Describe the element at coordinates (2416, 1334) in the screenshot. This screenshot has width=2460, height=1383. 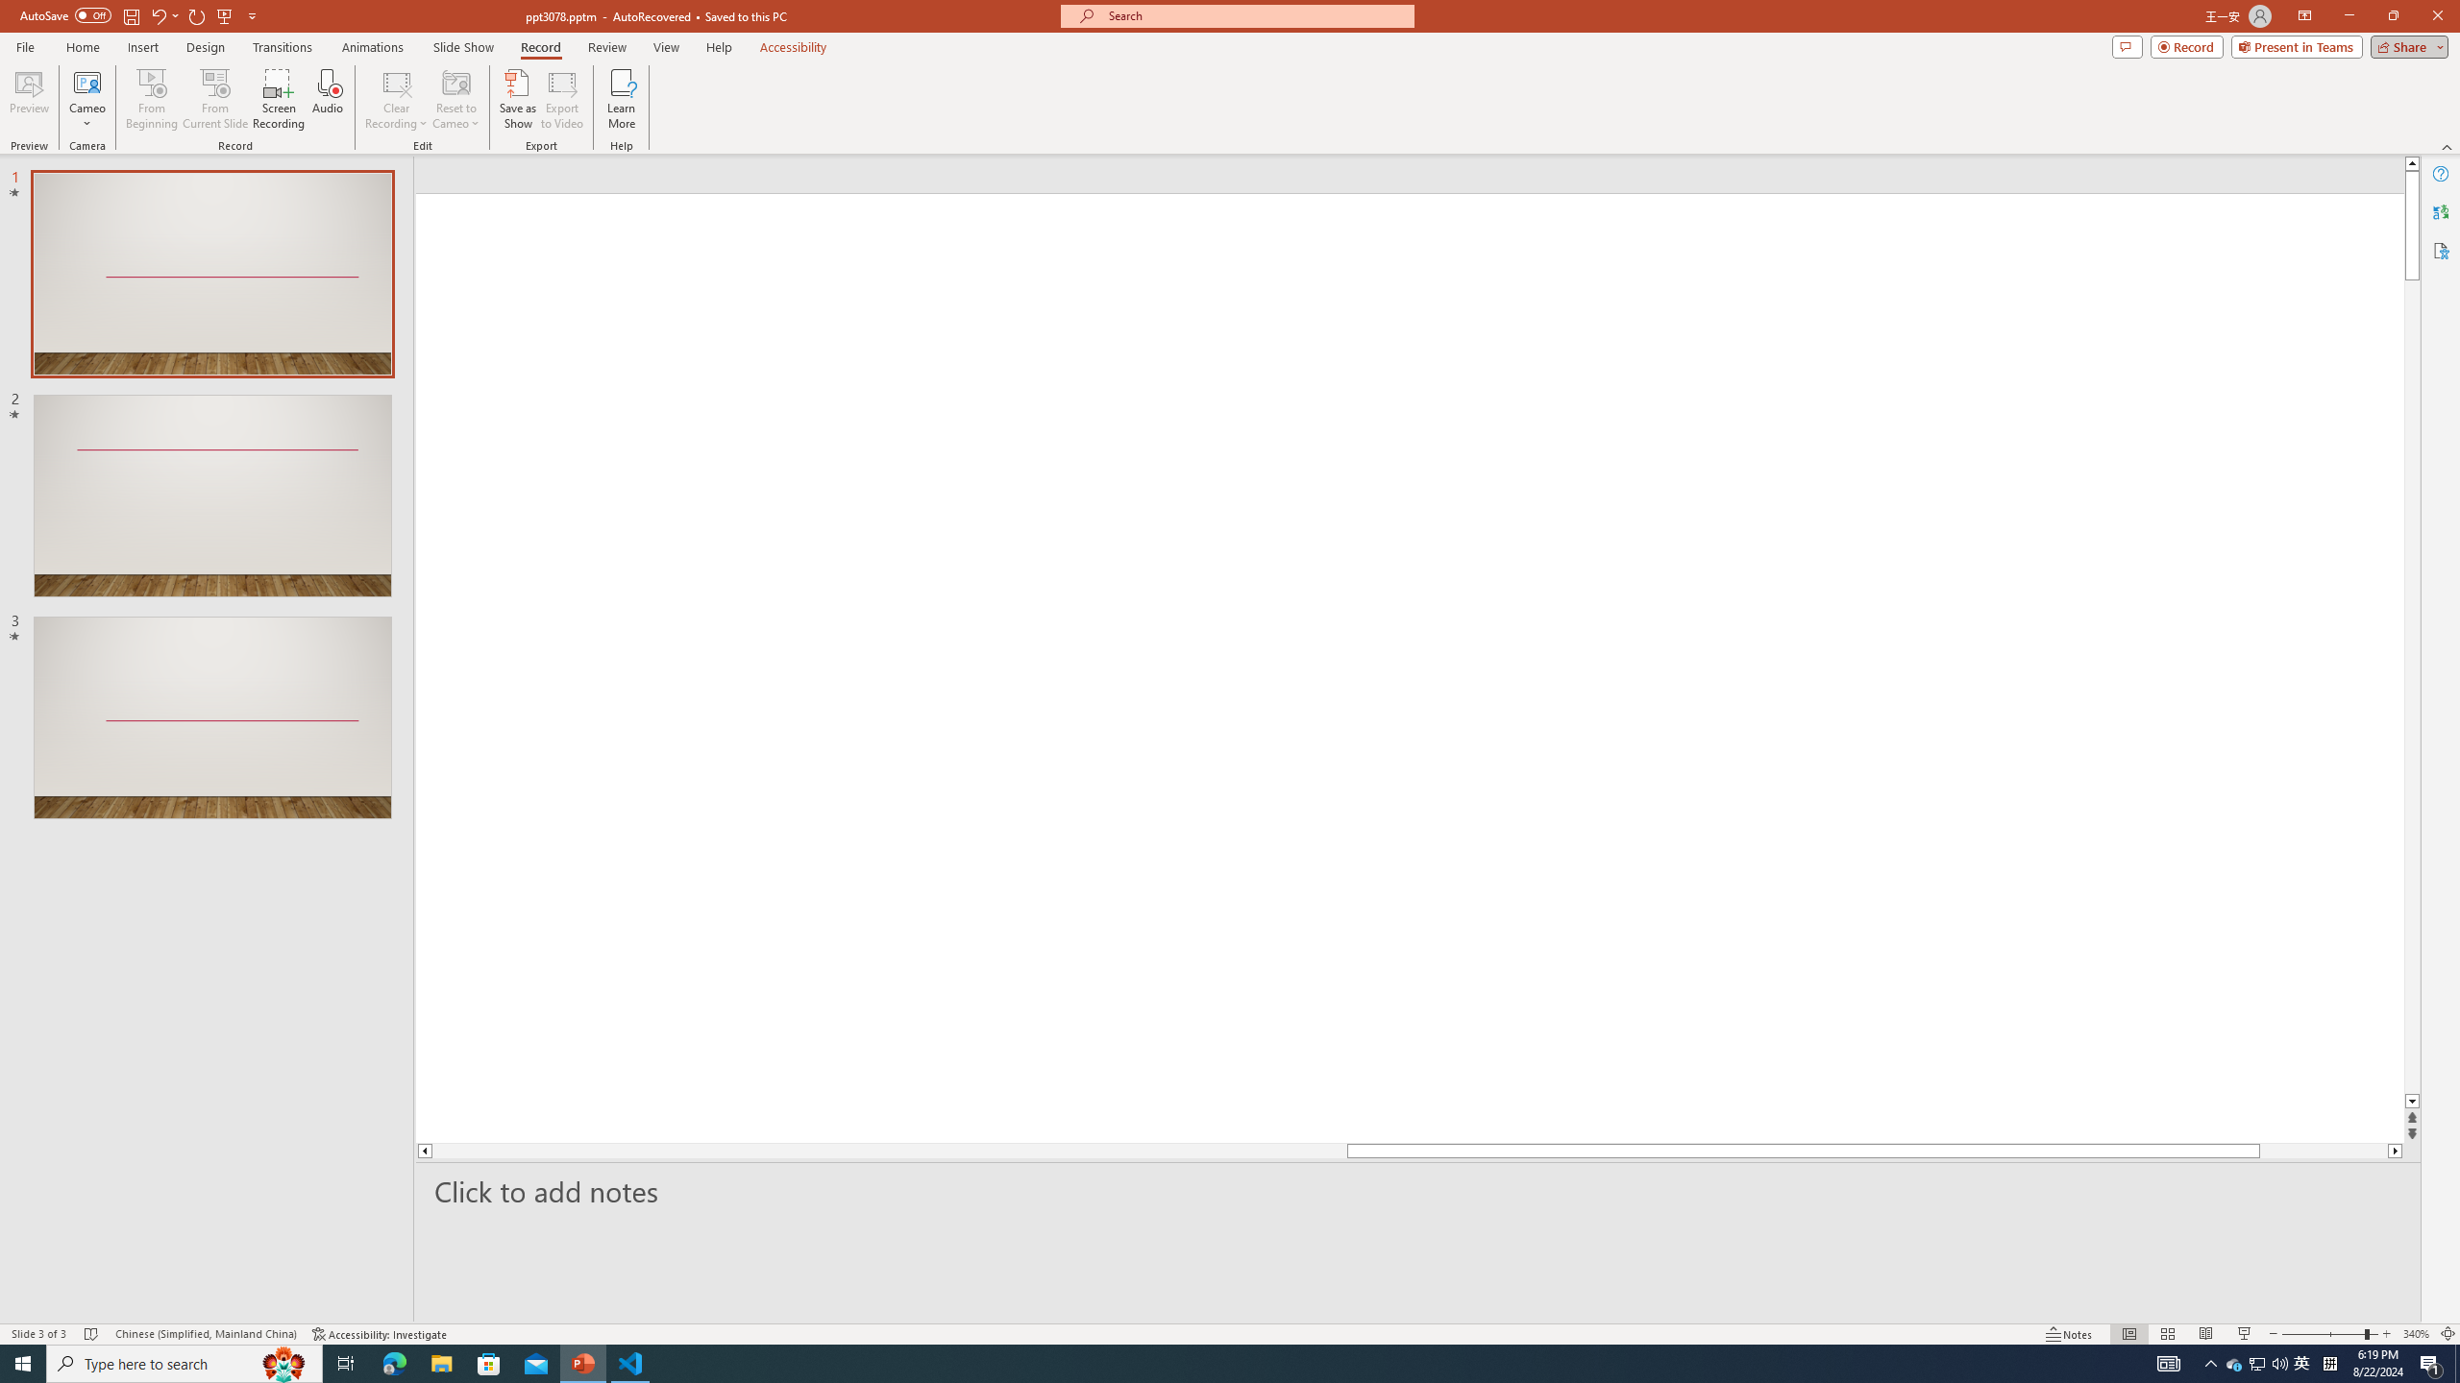
I see `Zoom 340%` at that location.